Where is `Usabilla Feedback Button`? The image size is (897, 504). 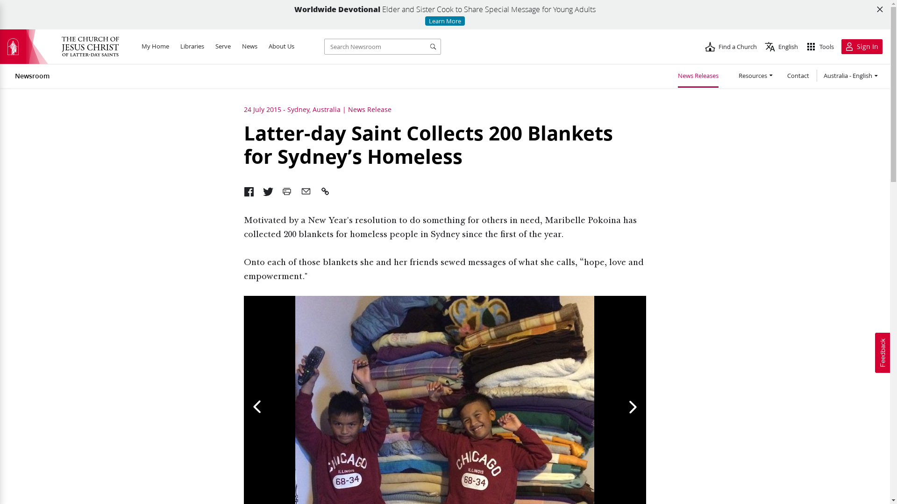 Usabilla Feedback Button is located at coordinates (883, 353).